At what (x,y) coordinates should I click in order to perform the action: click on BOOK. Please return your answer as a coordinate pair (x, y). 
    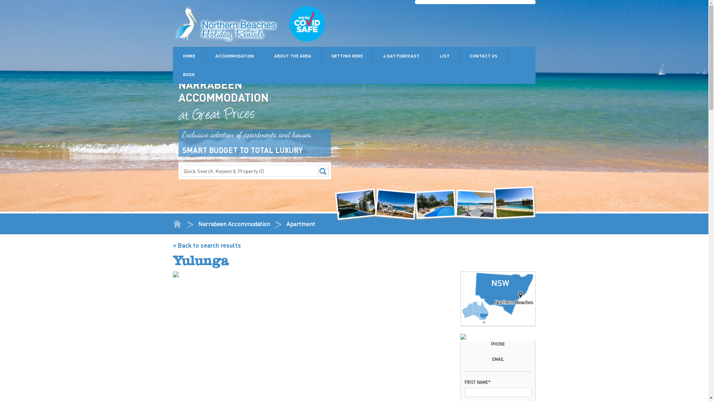
    Looking at the image, I should click on (189, 75).